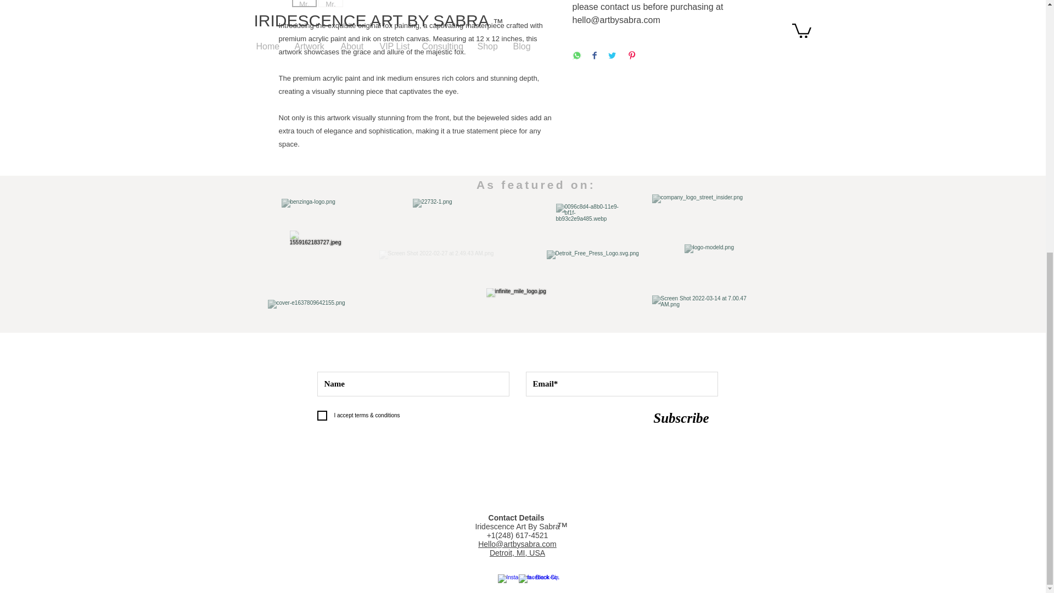 This screenshot has height=593, width=1054. Describe the element at coordinates (682, 418) in the screenshot. I see `Subscribe` at that location.